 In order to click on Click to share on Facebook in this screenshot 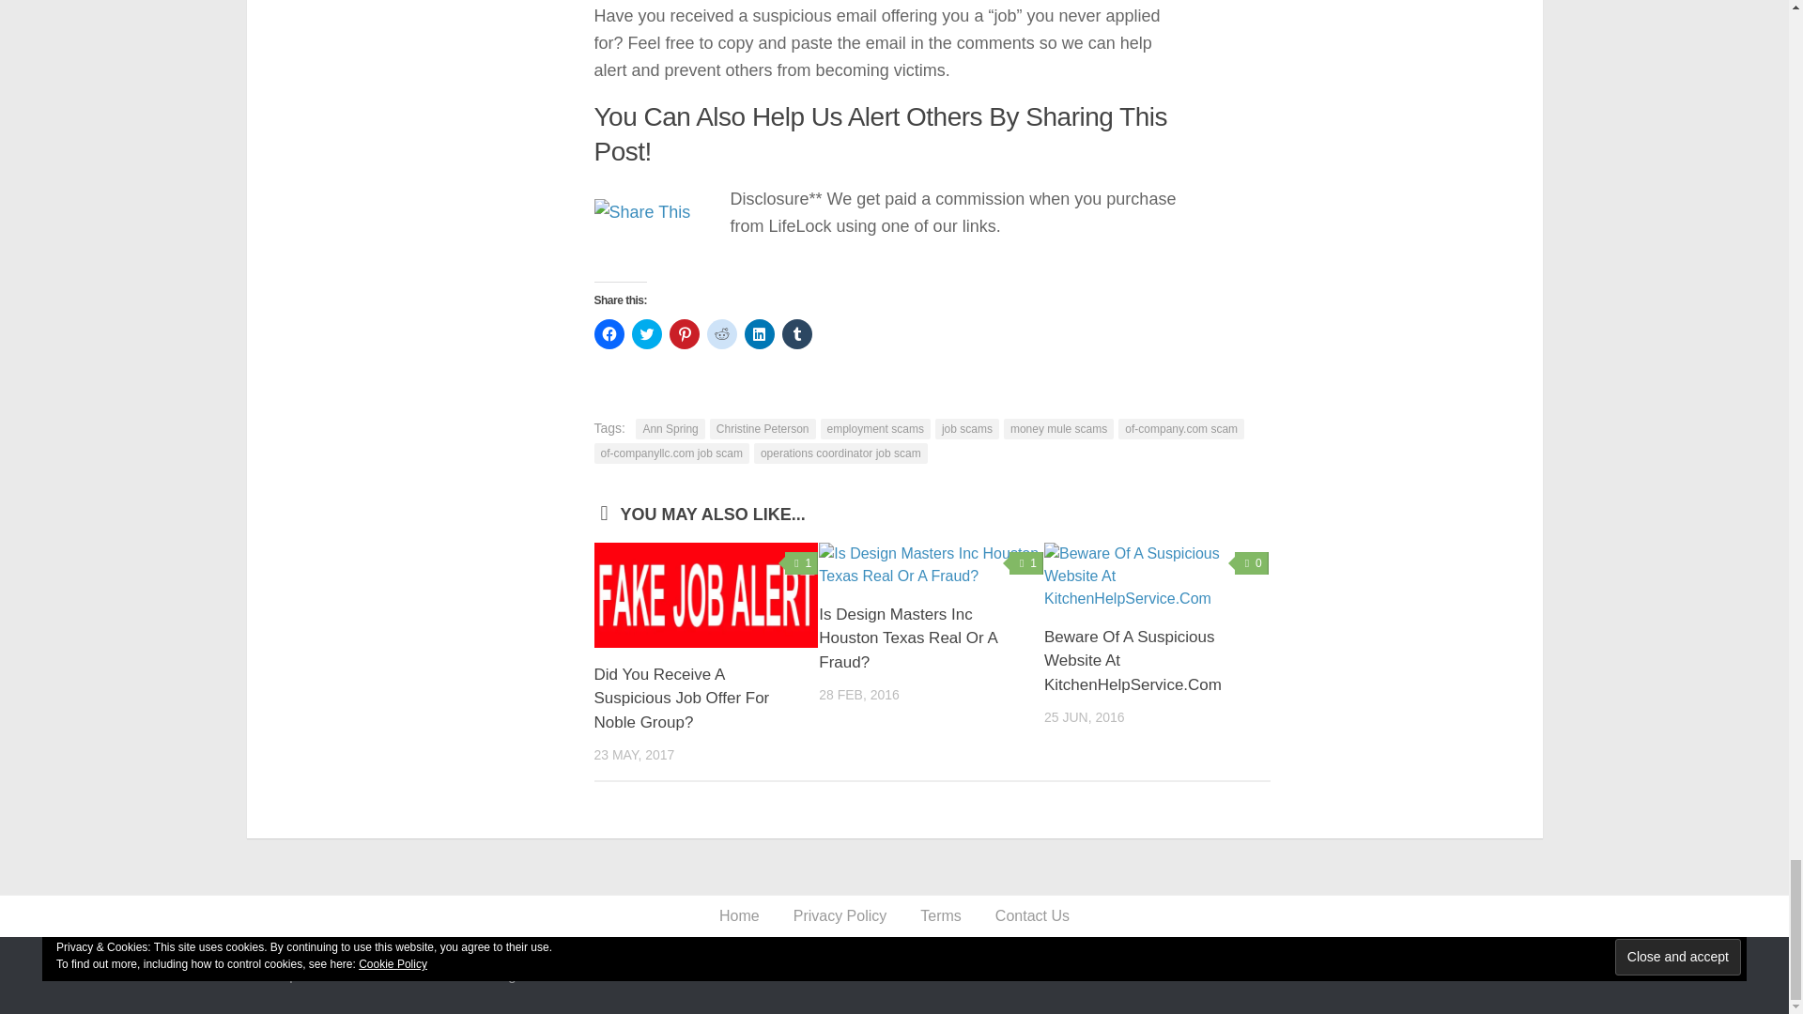, I will do `click(609, 333)`.